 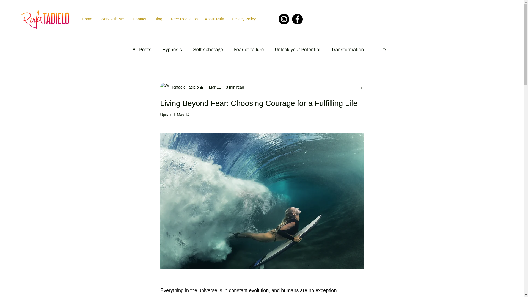 I want to click on Contact, so click(x=141, y=19).